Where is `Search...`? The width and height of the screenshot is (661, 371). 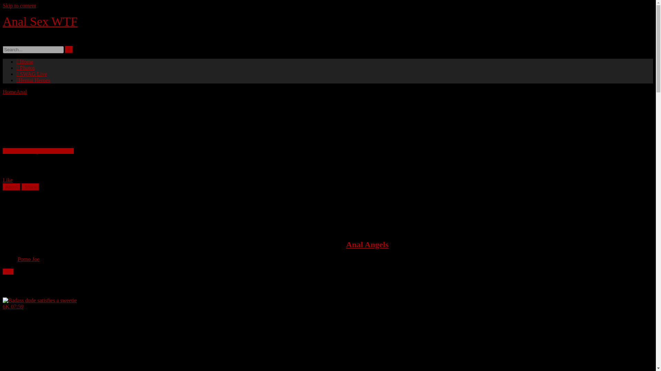 Search... is located at coordinates (33, 49).